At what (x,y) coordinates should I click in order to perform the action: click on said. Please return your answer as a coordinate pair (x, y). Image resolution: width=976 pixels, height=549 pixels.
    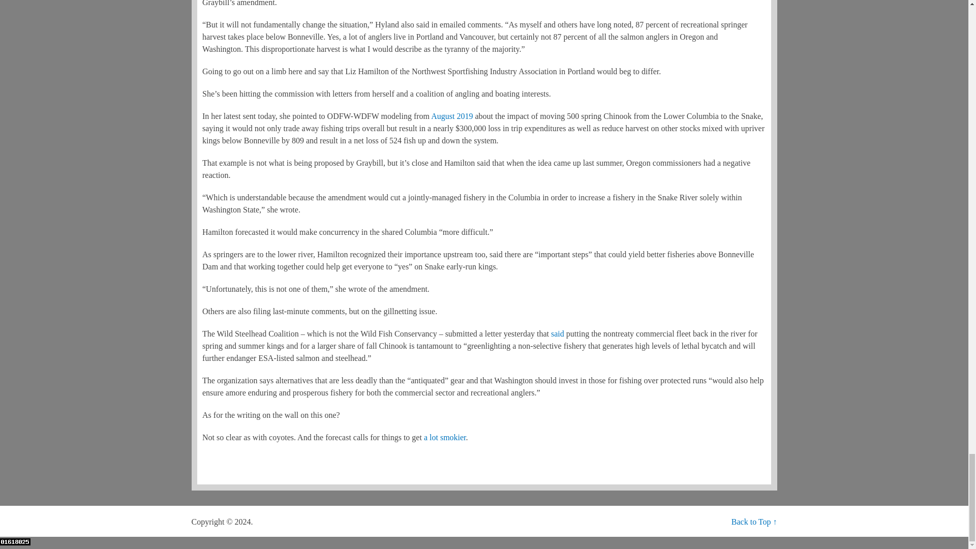
    Looking at the image, I should click on (557, 333).